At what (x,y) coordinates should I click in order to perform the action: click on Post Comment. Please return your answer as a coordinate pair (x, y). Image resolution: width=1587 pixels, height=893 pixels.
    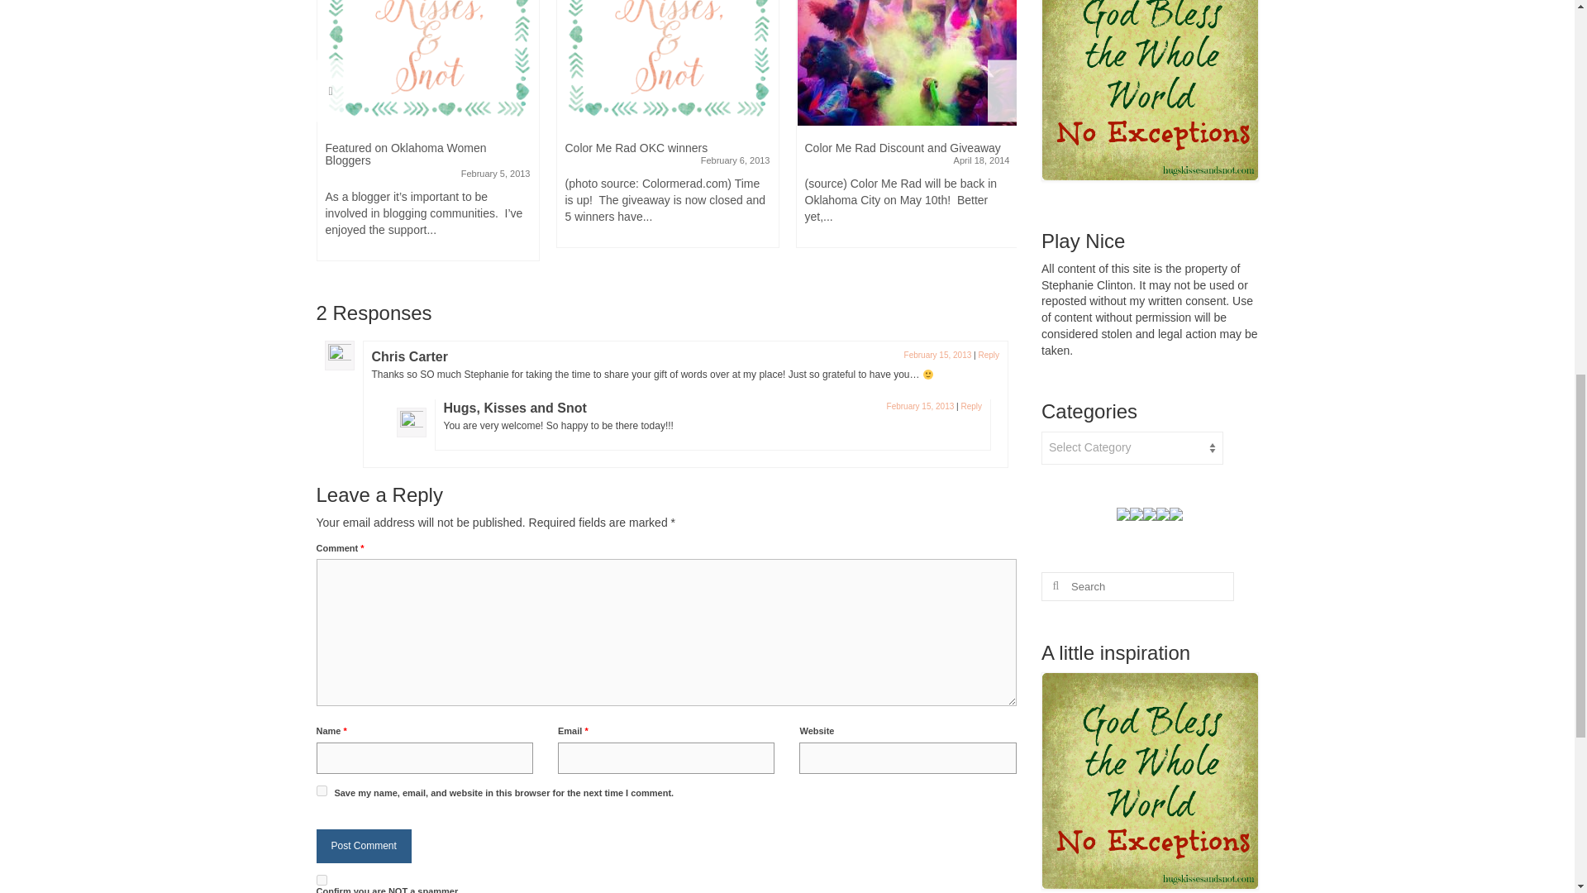
    Looking at the image, I should click on (364, 847).